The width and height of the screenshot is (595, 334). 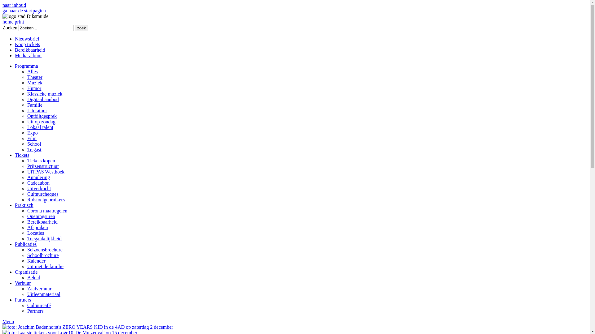 What do you see at coordinates (45, 267) in the screenshot?
I see `Uit met de familie` at bounding box center [45, 267].